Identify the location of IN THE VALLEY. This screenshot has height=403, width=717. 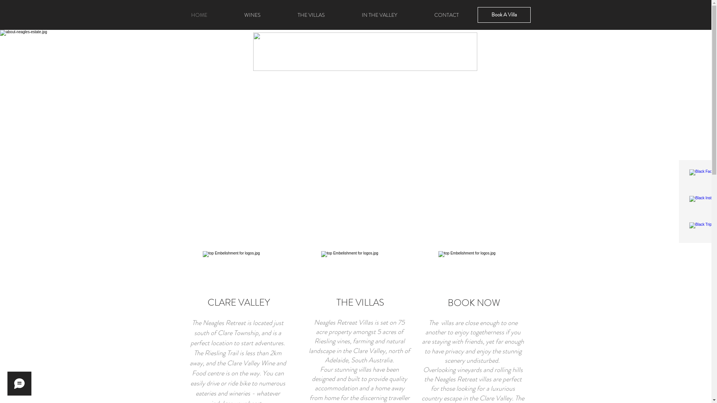
(380, 15).